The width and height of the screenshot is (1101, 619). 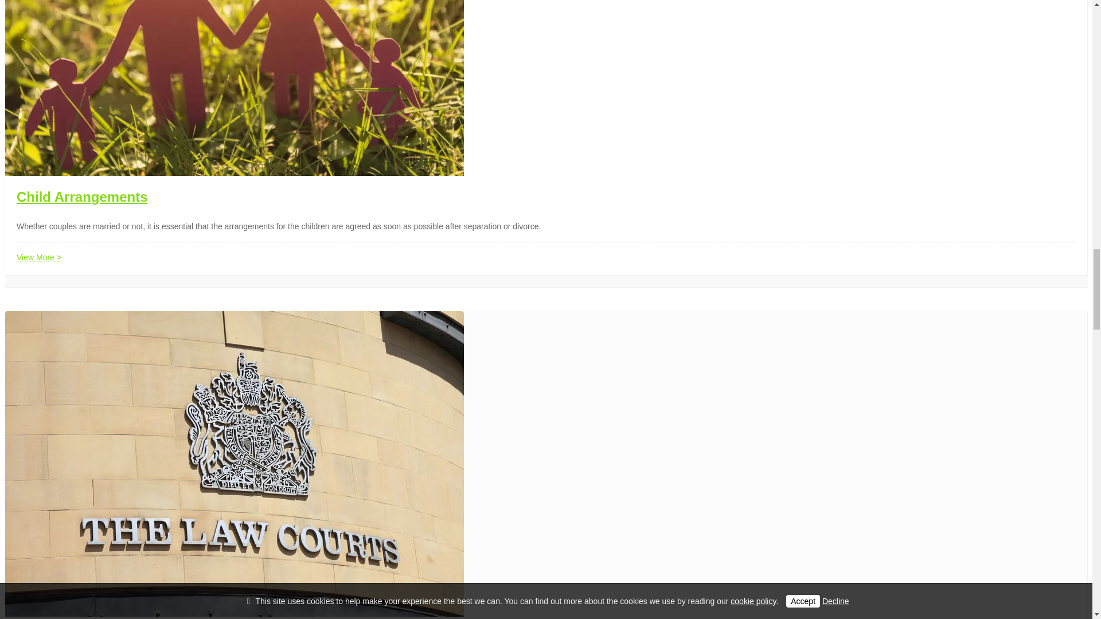 I want to click on Child Arrangements, so click(x=81, y=197).